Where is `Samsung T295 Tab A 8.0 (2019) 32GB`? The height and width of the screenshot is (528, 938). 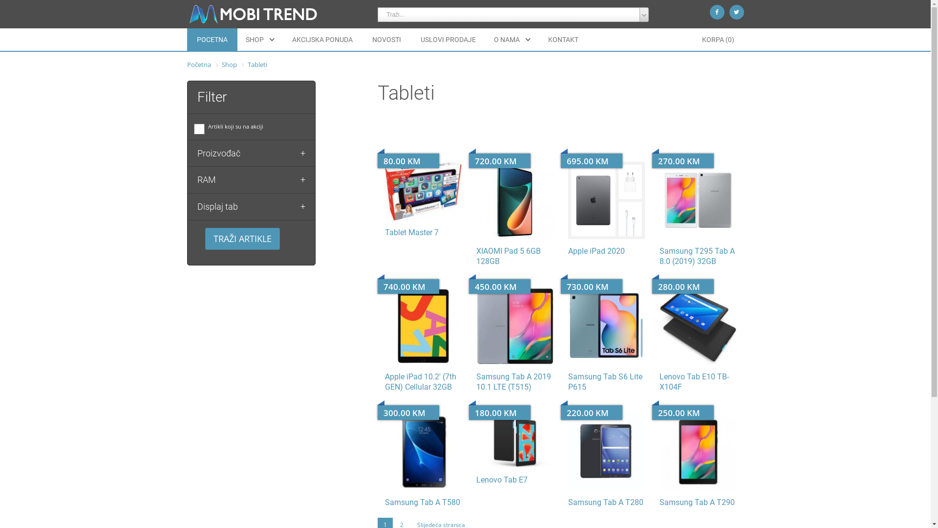 Samsung T295 Tab A 8.0 (2019) 32GB is located at coordinates (698, 200).